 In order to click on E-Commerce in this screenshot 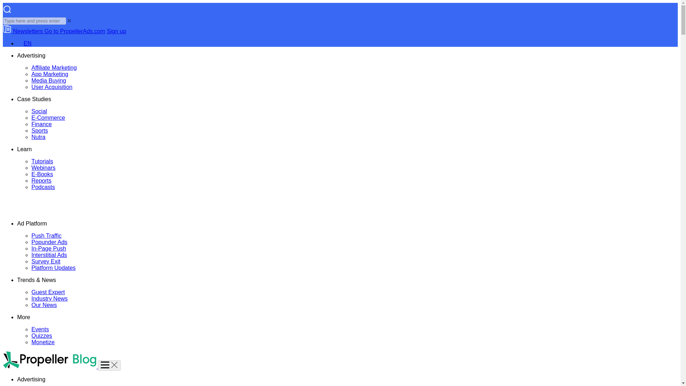, I will do `click(48, 118)`.